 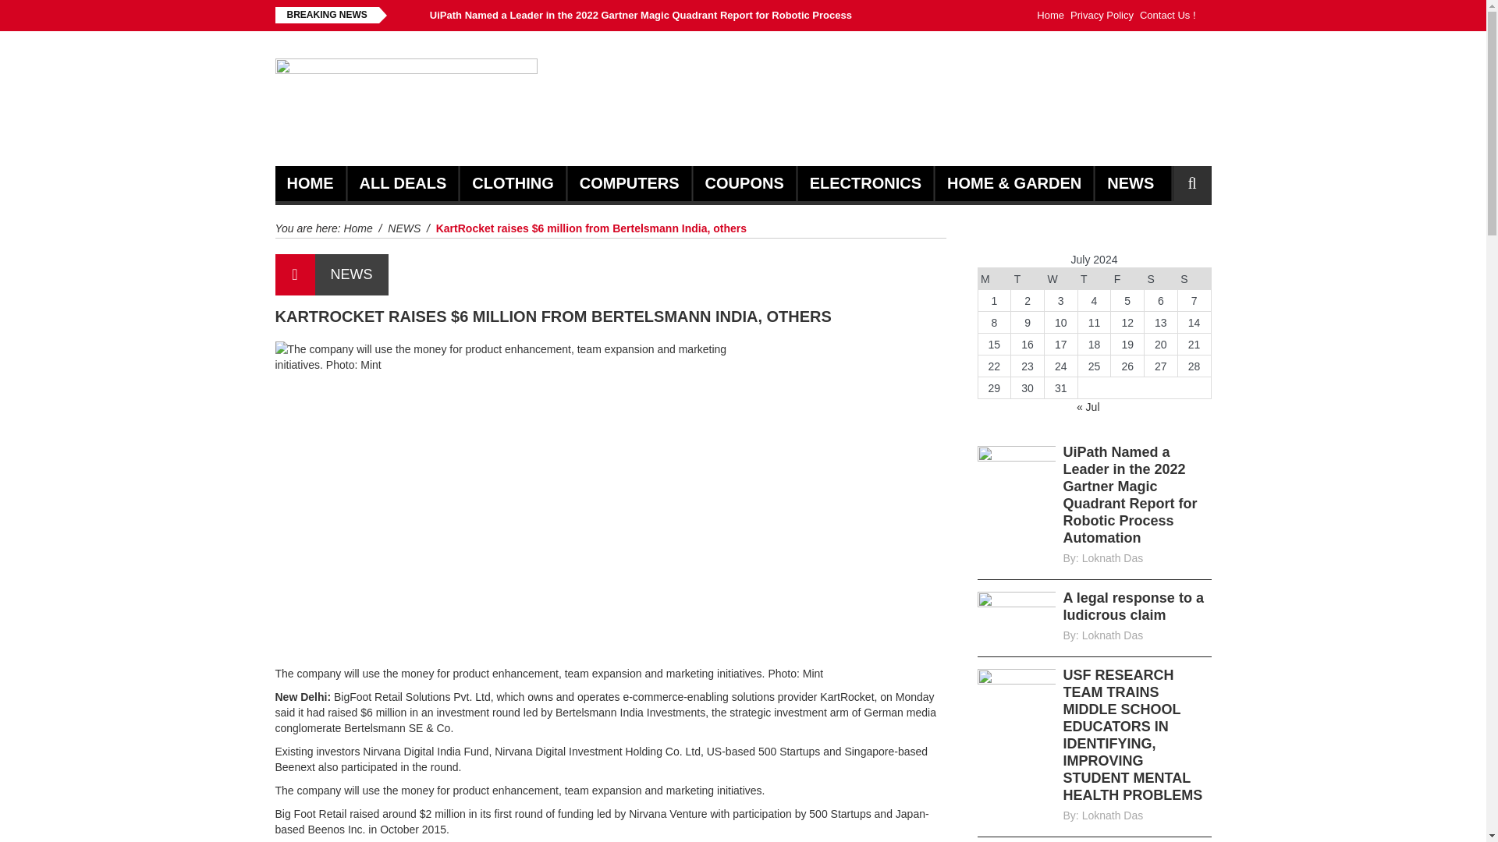 I want to click on Friday, so click(x=1127, y=279).